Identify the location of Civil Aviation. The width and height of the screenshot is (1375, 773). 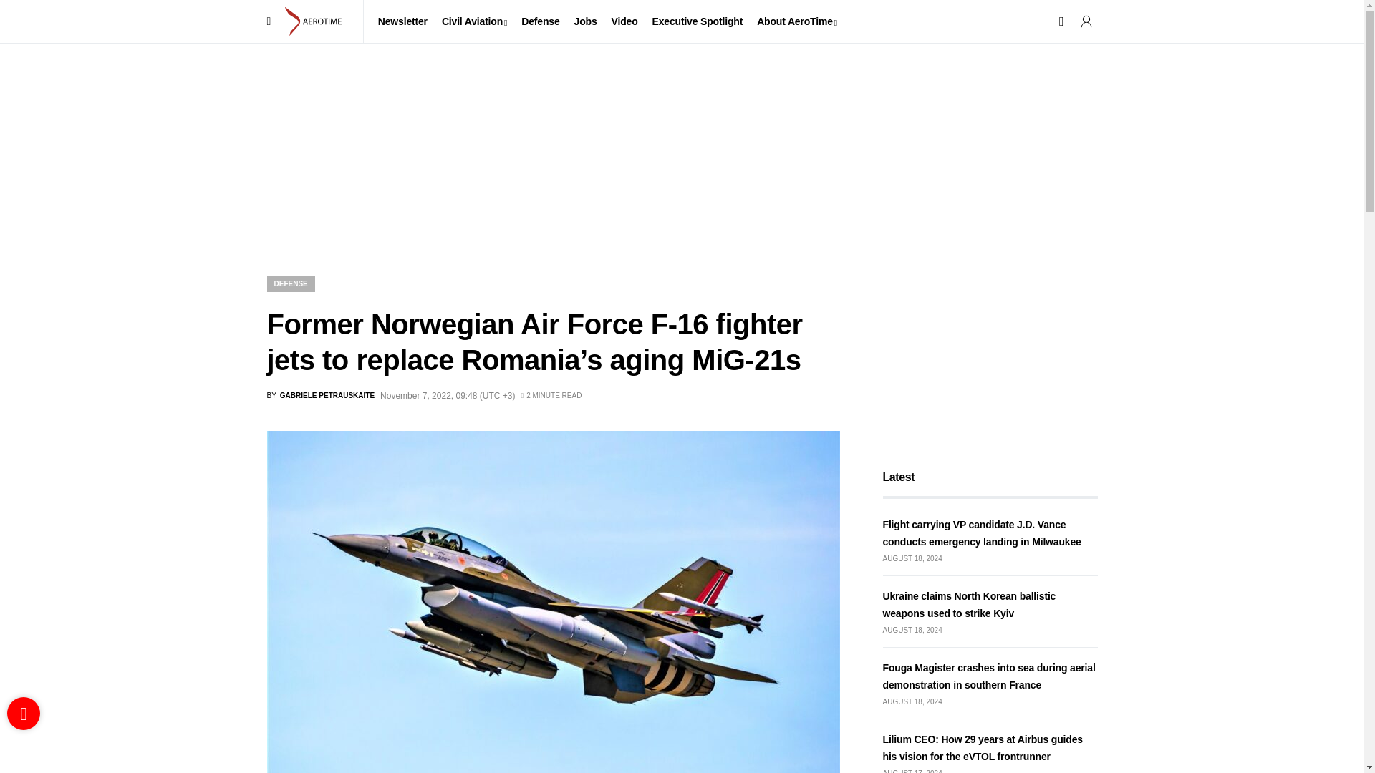
(474, 21).